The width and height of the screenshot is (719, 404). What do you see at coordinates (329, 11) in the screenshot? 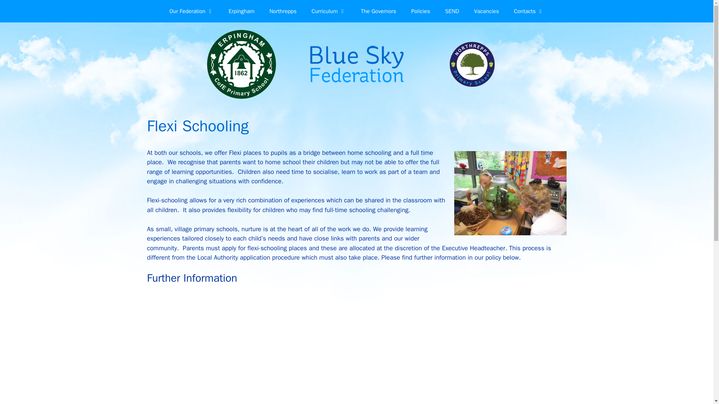
I see `Curriculum` at bounding box center [329, 11].